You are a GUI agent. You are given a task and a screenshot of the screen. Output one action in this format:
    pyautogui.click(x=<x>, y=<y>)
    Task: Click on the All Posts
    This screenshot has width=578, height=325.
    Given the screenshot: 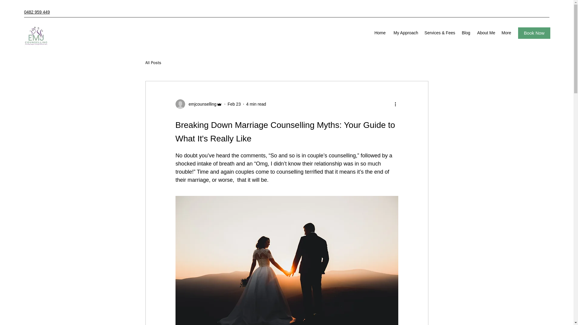 What is the action you would take?
    pyautogui.click(x=153, y=63)
    